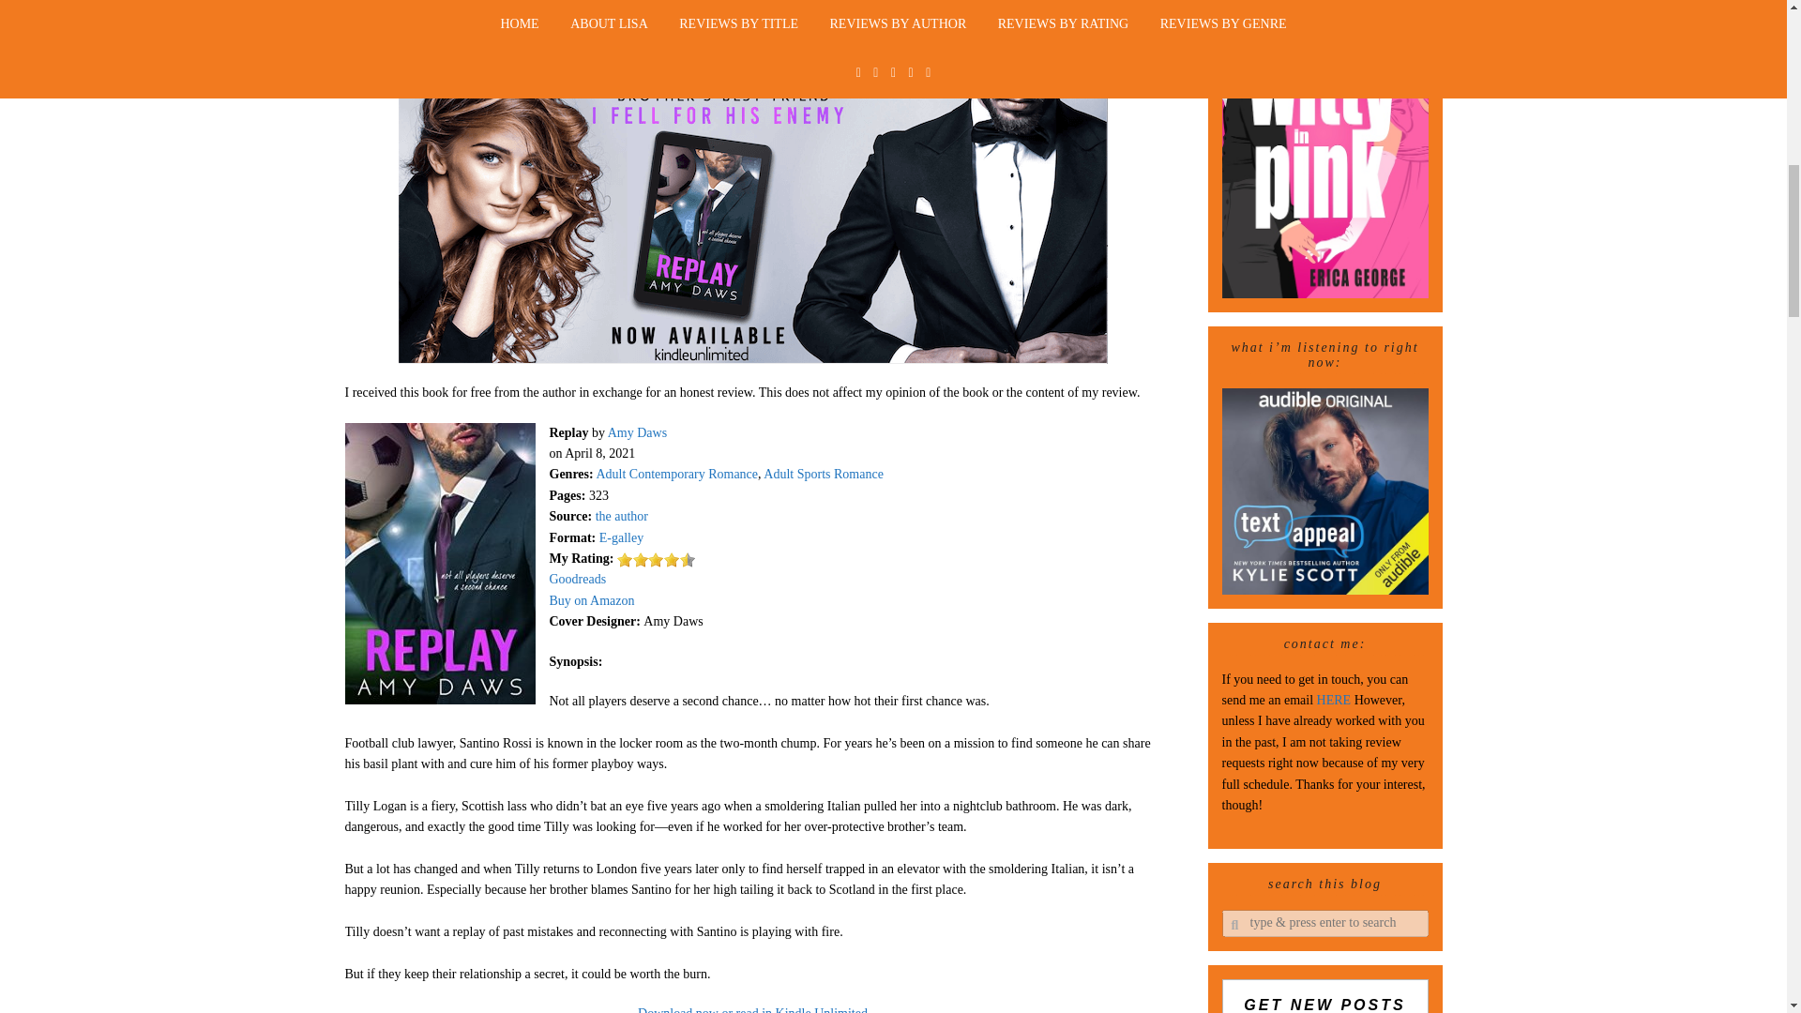 This screenshot has width=1801, height=1013. Describe the element at coordinates (621, 537) in the screenshot. I see `E-galley` at that location.